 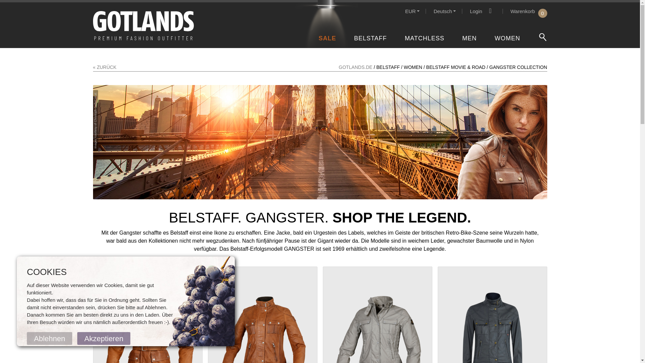 I want to click on MATCHLESS, so click(x=370, y=38).